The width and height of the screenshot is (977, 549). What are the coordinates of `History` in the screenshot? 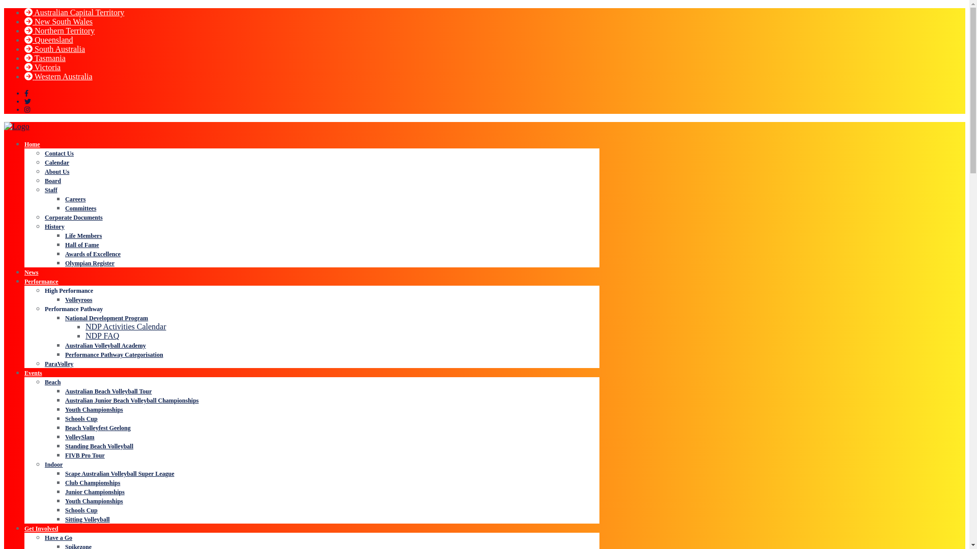 It's located at (55, 227).